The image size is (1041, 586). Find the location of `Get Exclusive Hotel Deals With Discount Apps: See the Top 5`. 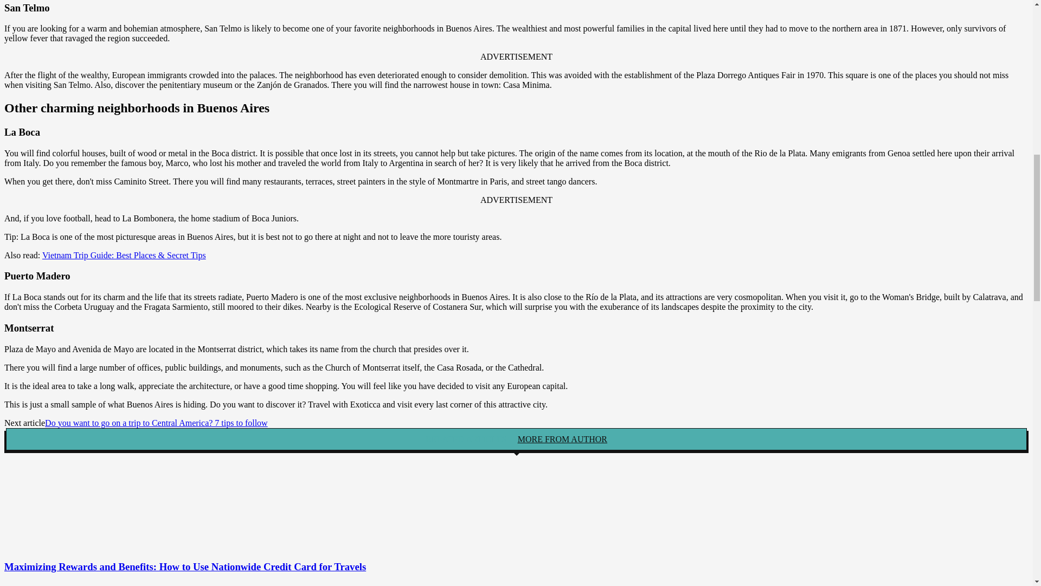

Get Exclusive Hotel Deals With Discount Apps: See the Top 5 is located at coordinates (63, 584).